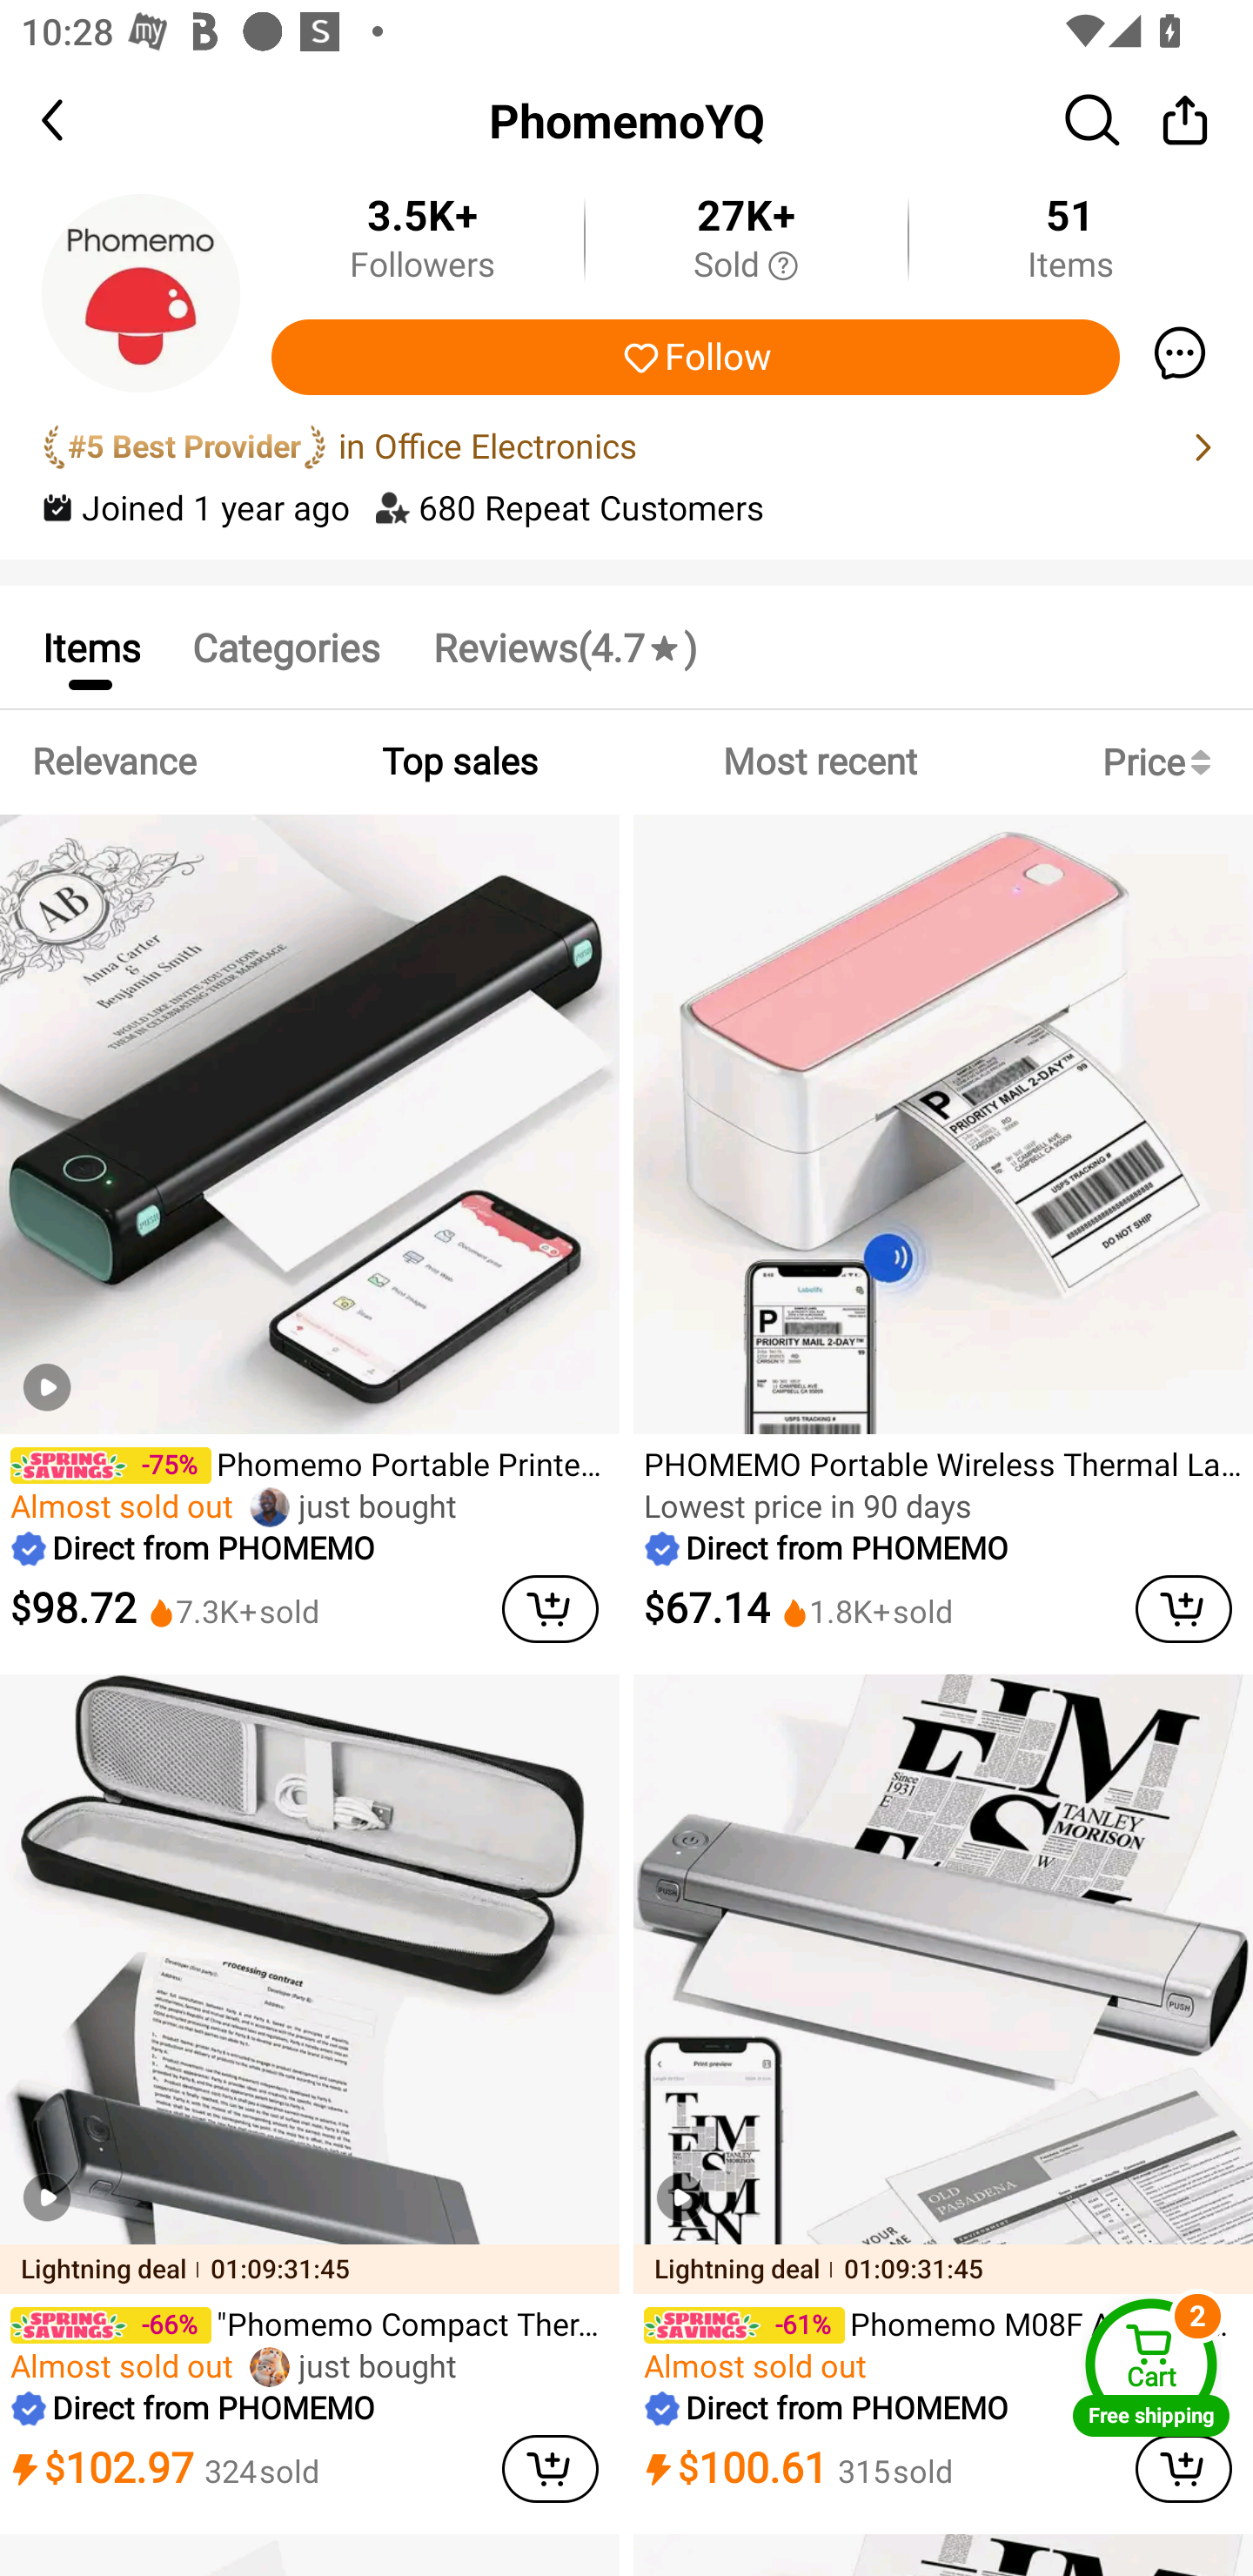 The image size is (1253, 2576). Describe the element at coordinates (90, 646) in the screenshot. I see `Items` at that location.